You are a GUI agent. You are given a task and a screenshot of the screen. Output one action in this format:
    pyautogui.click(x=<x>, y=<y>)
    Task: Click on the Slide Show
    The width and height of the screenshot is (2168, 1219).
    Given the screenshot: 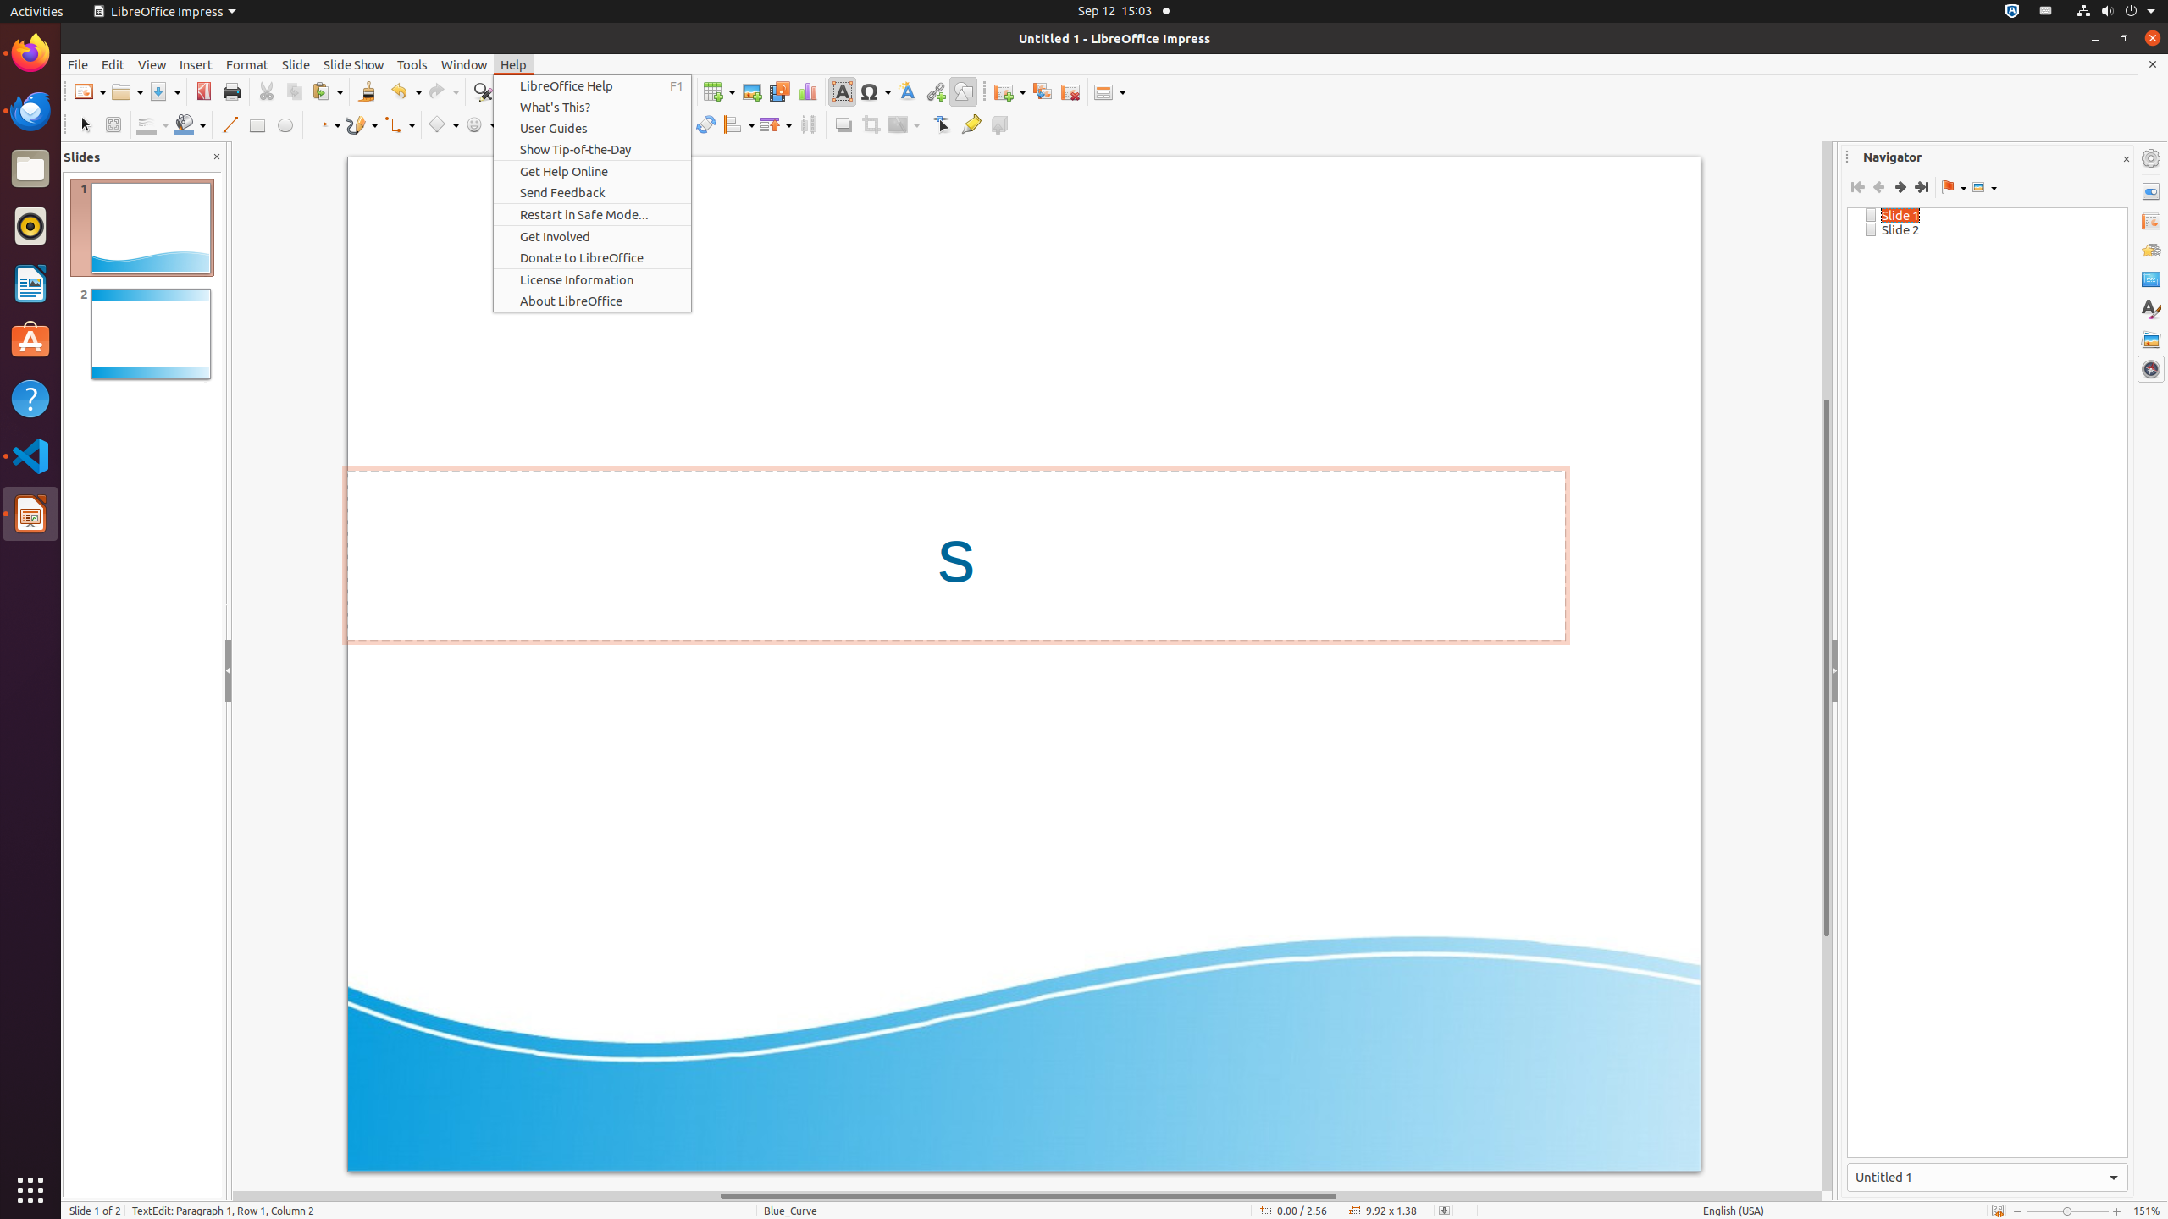 What is the action you would take?
    pyautogui.click(x=354, y=64)
    